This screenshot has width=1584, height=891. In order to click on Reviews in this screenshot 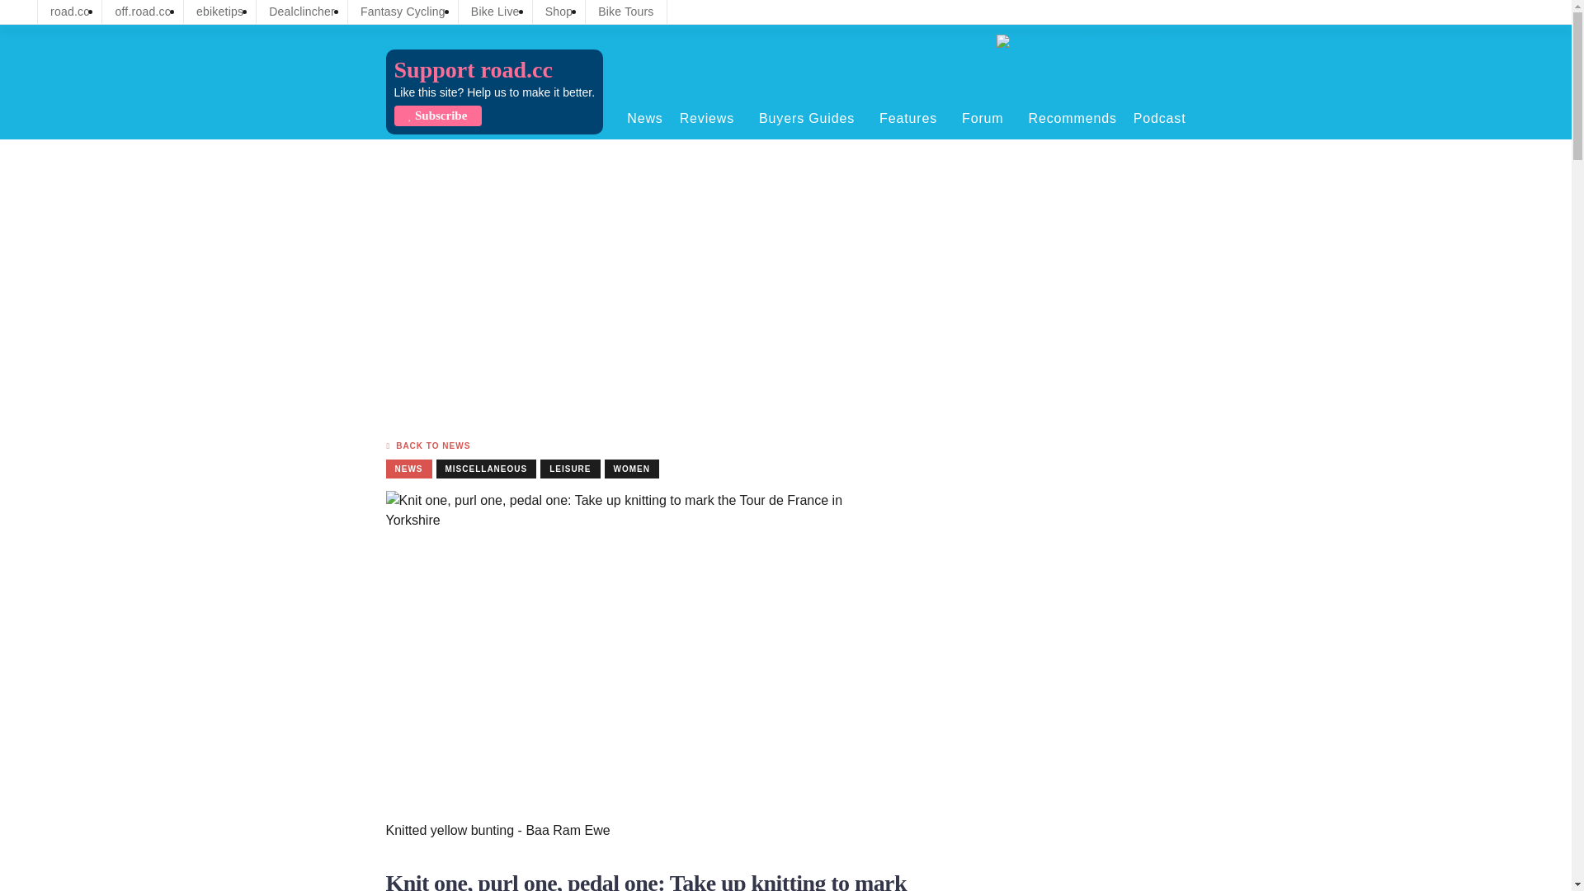, I will do `click(711, 118)`.